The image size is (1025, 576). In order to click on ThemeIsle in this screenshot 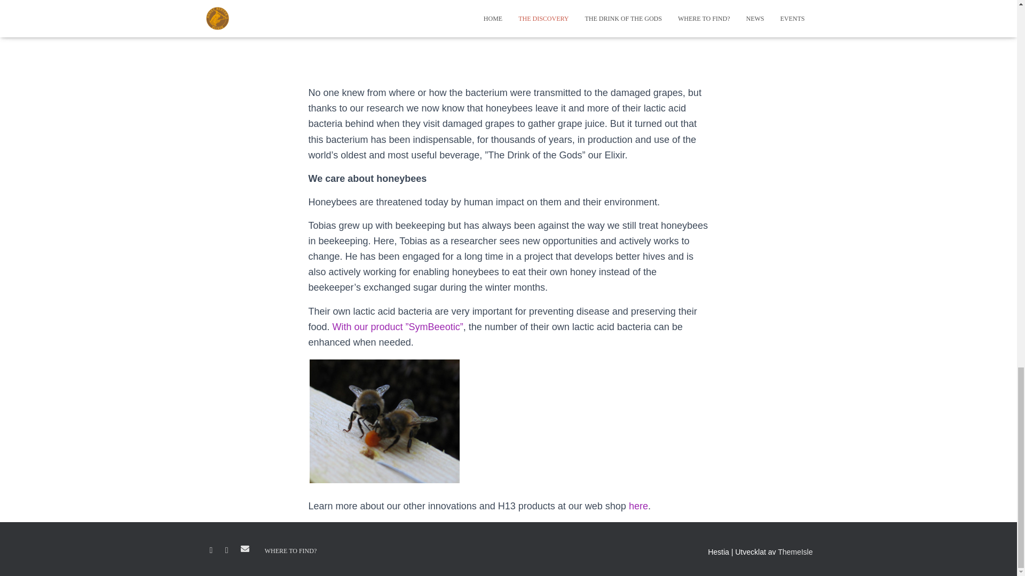, I will do `click(795, 552)`.